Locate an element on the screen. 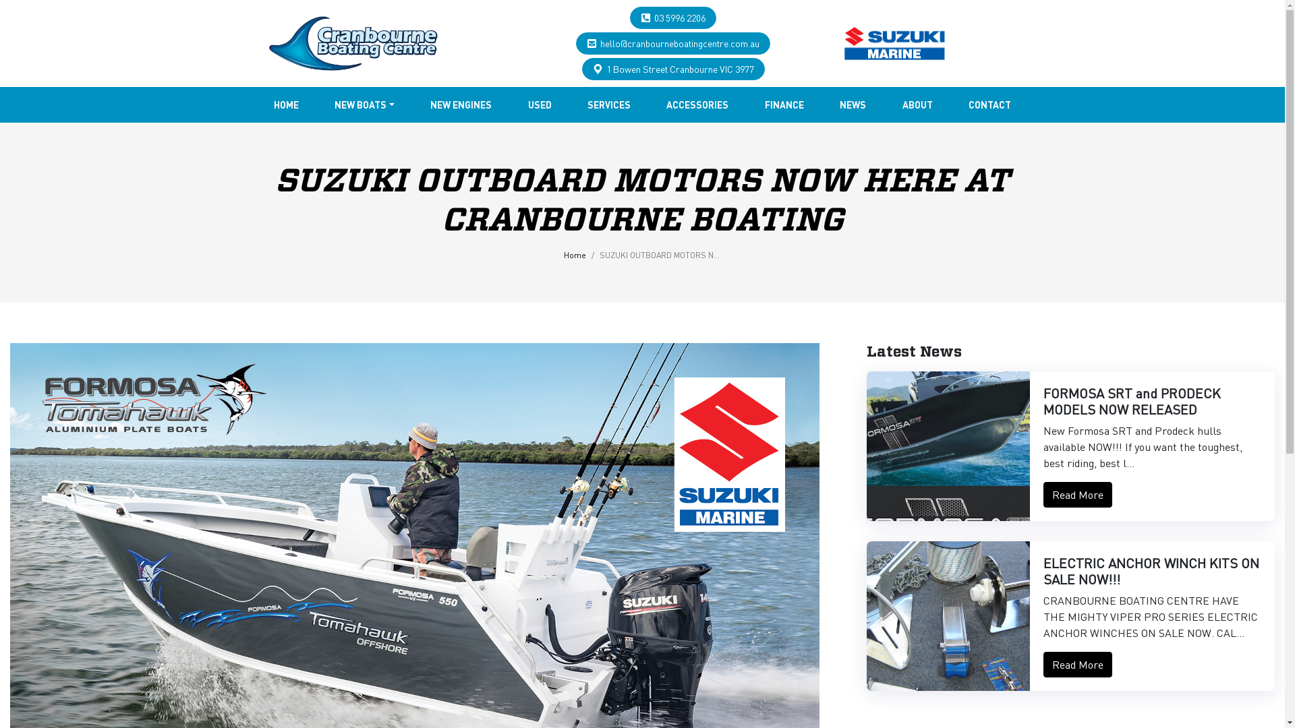 The width and height of the screenshot is (1295, 728). Home is located at coordinates (575, 255).